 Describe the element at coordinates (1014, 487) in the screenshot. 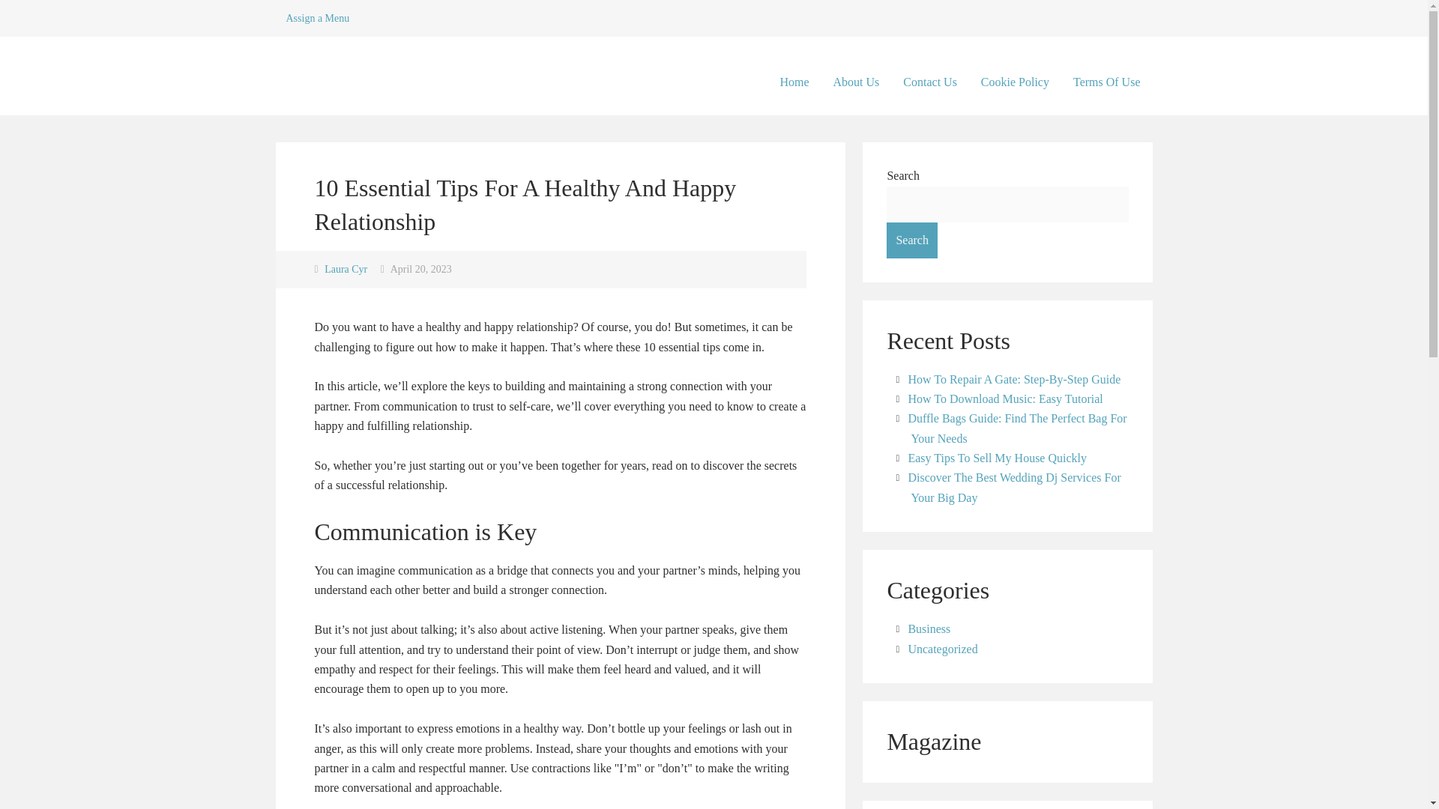

I see `Discover The Best Wedding Dj Services For Your Big Day` at that location.